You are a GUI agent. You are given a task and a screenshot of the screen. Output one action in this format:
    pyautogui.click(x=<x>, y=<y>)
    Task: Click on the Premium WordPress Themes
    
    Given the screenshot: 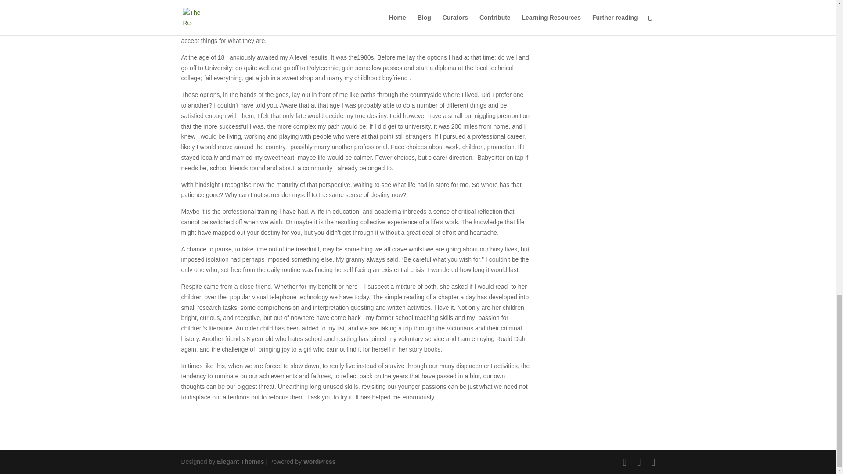 What is the action you would take?
    pyautogui.click(x=240, y=462)
    